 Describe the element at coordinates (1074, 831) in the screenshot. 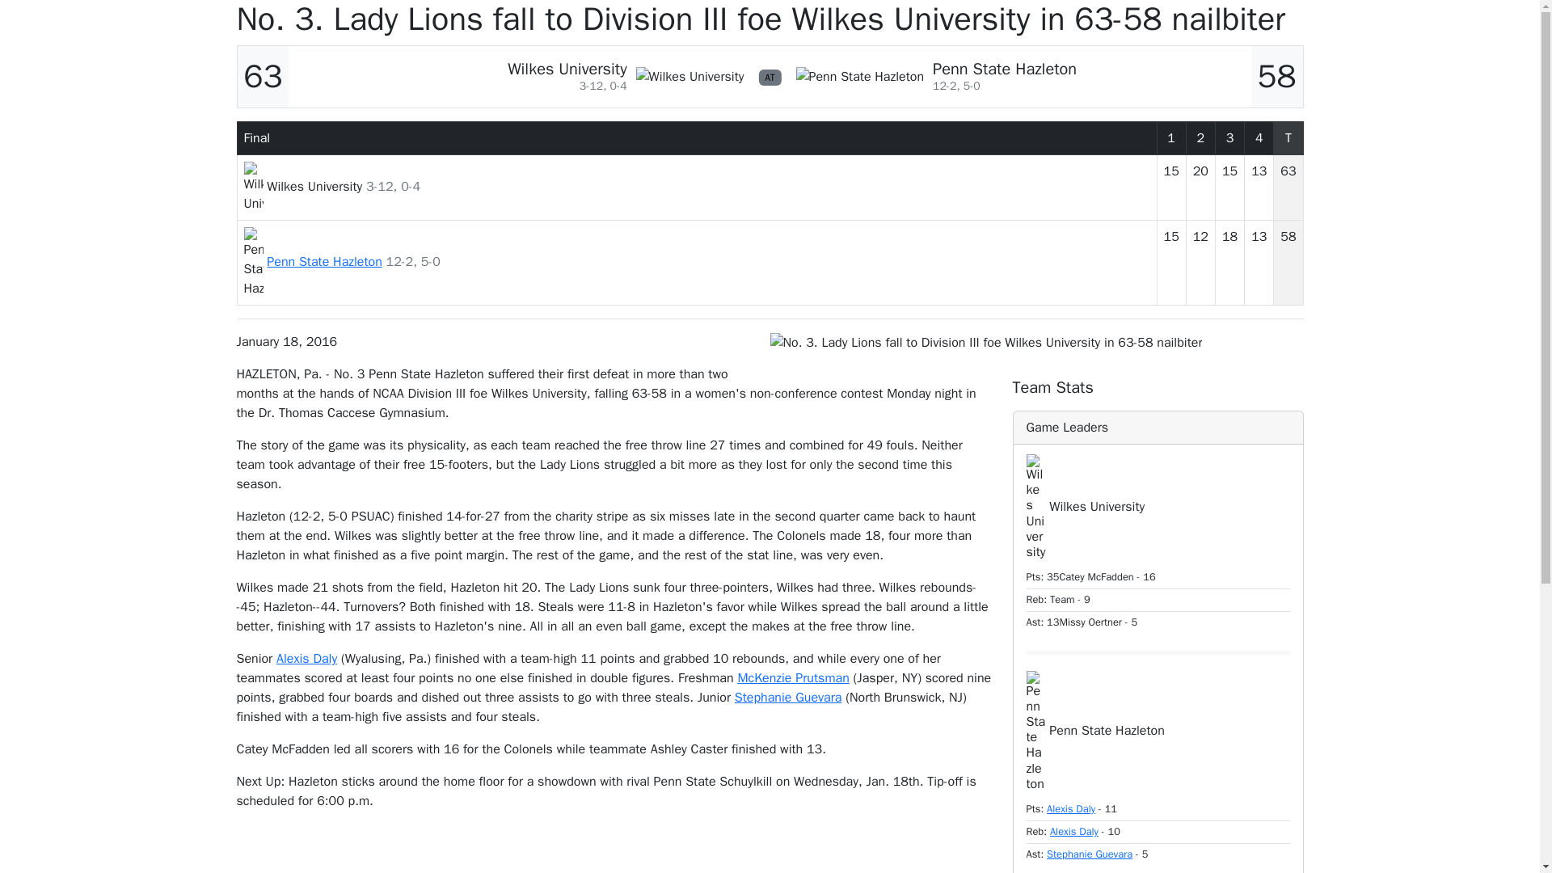

I see `Alexis Daly` at that location.